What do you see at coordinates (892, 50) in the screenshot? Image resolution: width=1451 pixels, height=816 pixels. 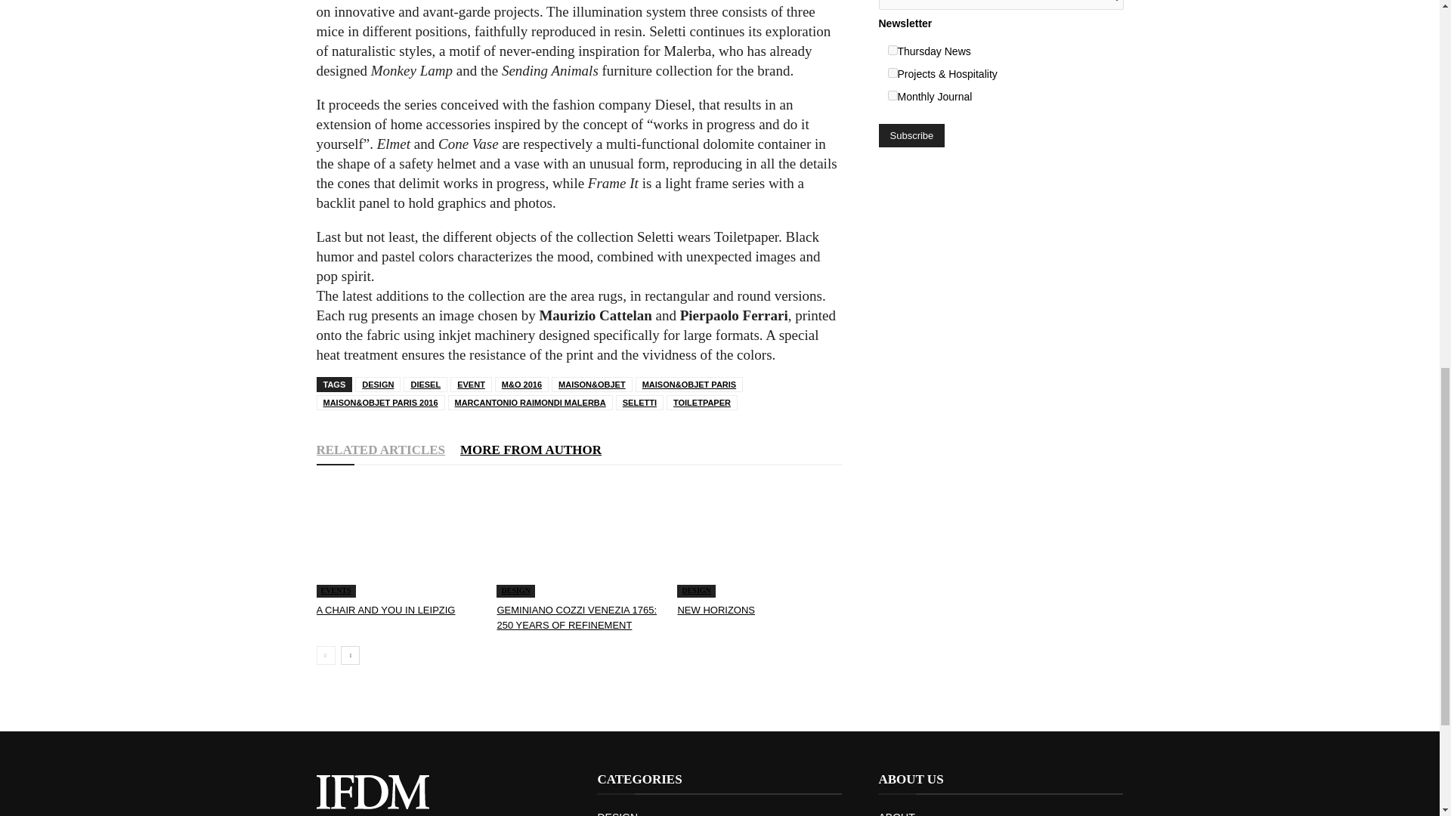 I see `1` at bounding box center [892, 50].